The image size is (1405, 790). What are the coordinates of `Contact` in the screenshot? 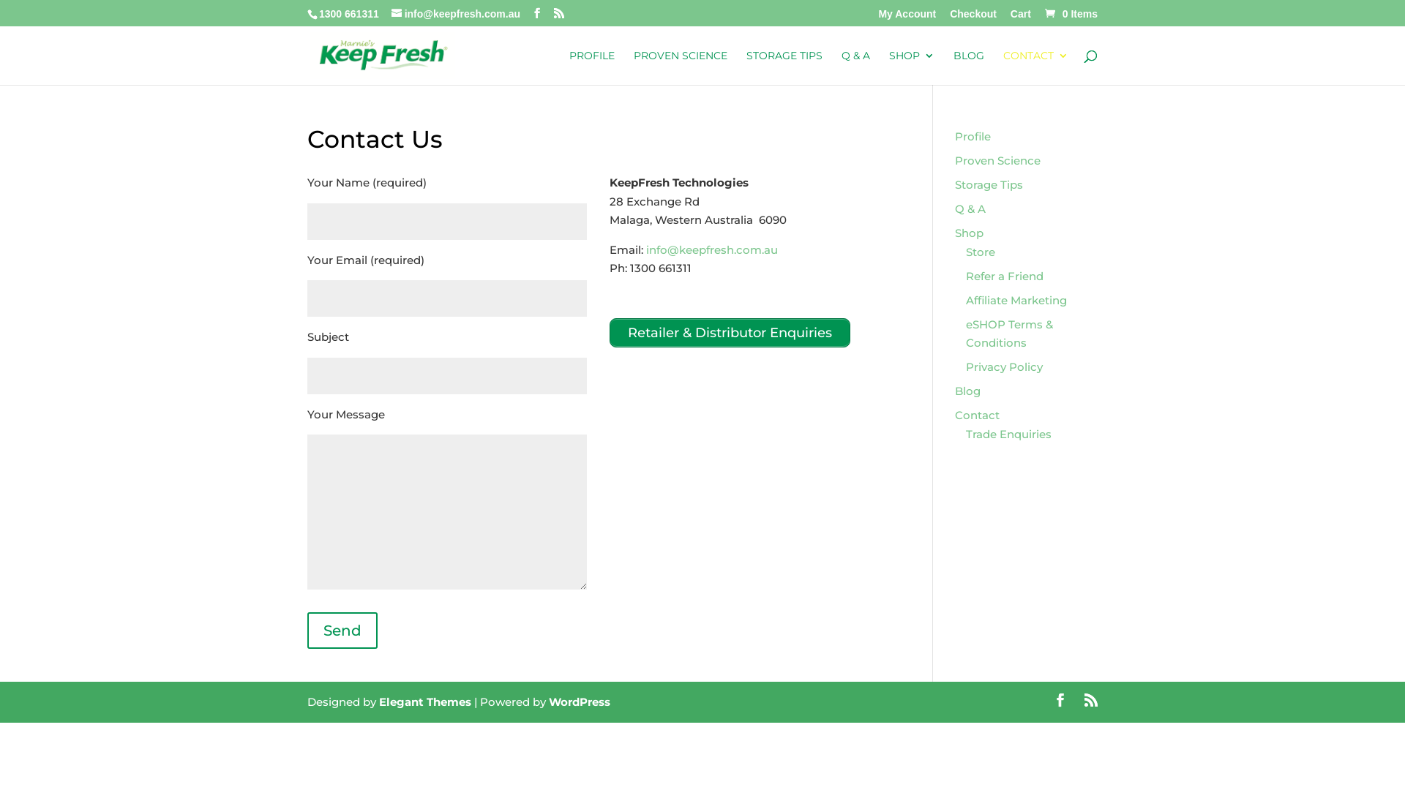 It's located at (978, 415).